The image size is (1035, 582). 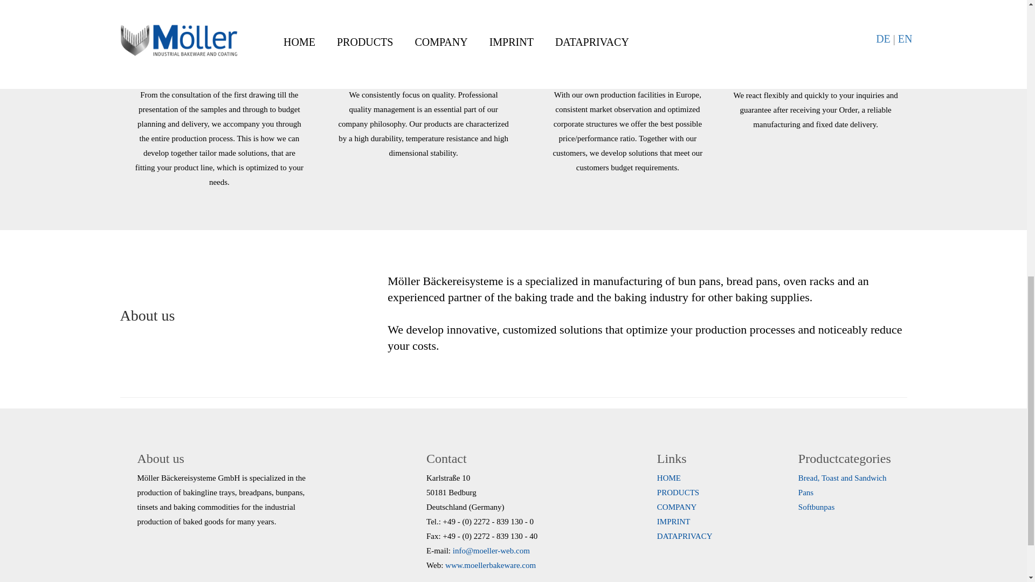 I want to click on Bread, Toast and Sandwich Pans, so click(x=842, y=485).